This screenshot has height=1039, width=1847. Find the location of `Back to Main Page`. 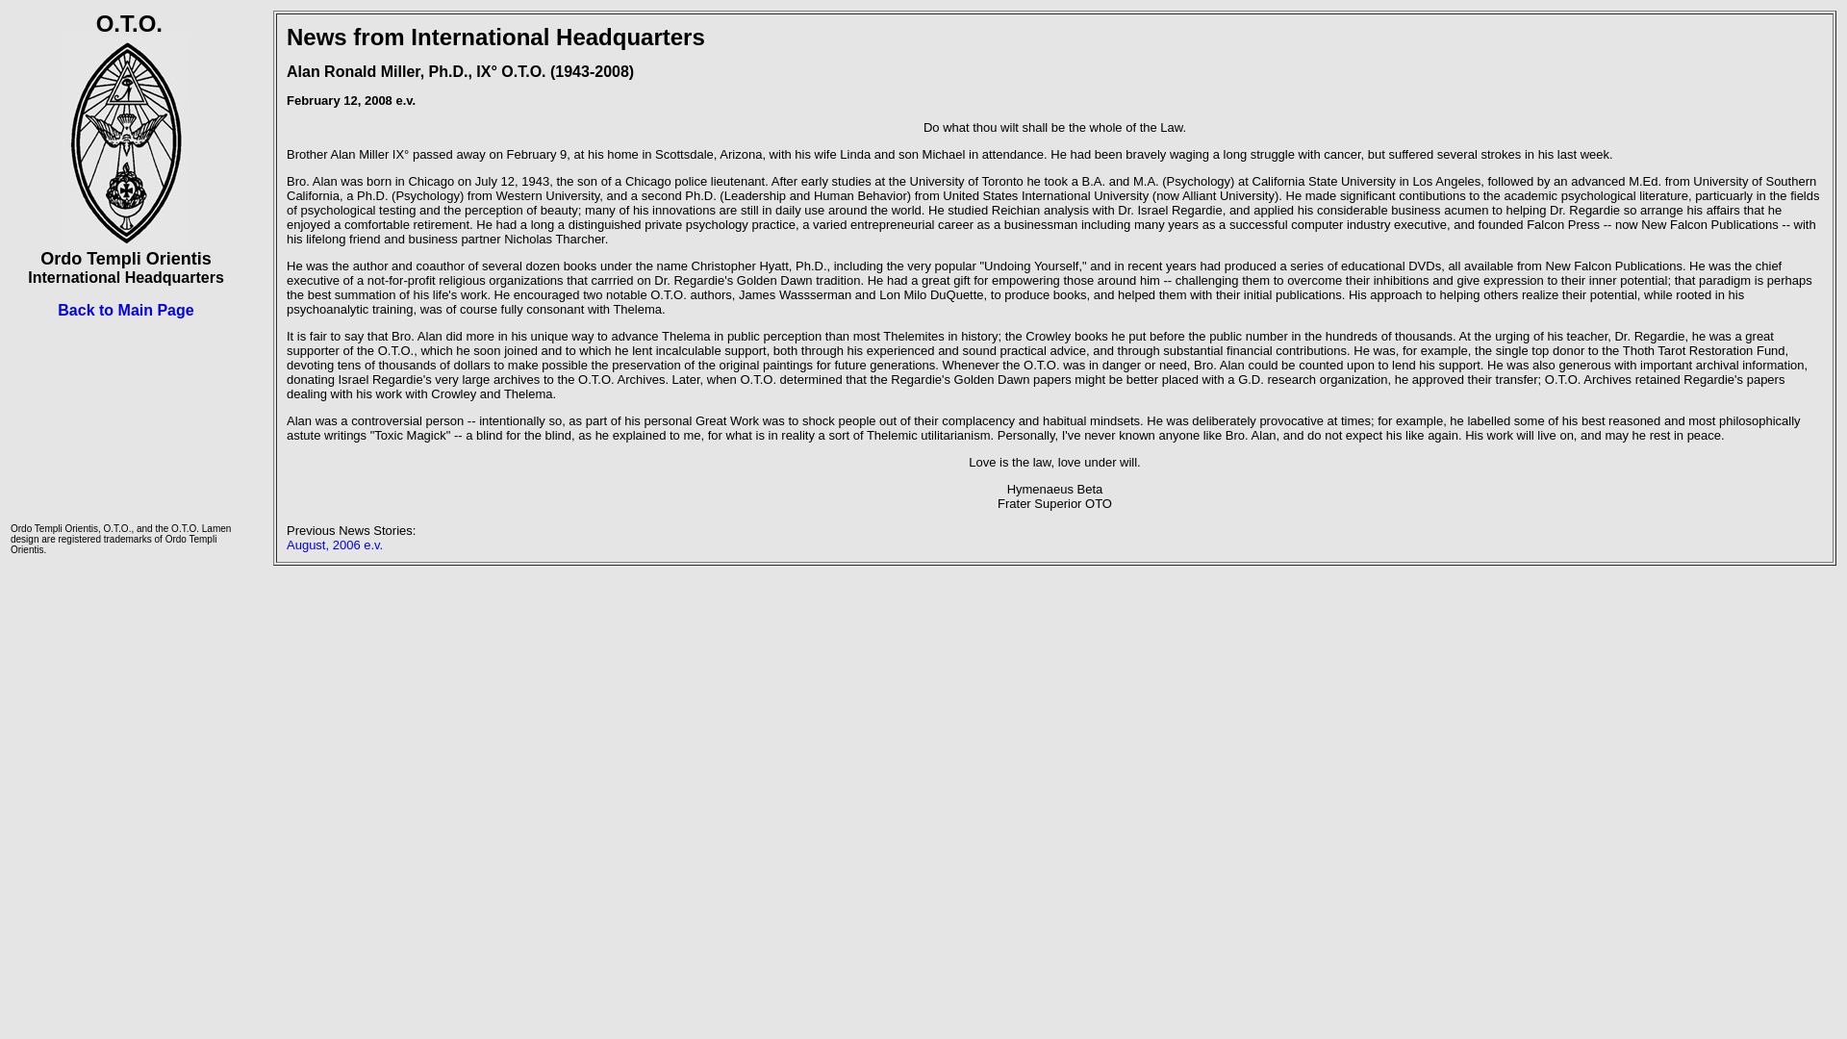

Back to Main Page is located at coordinates (125, 310).